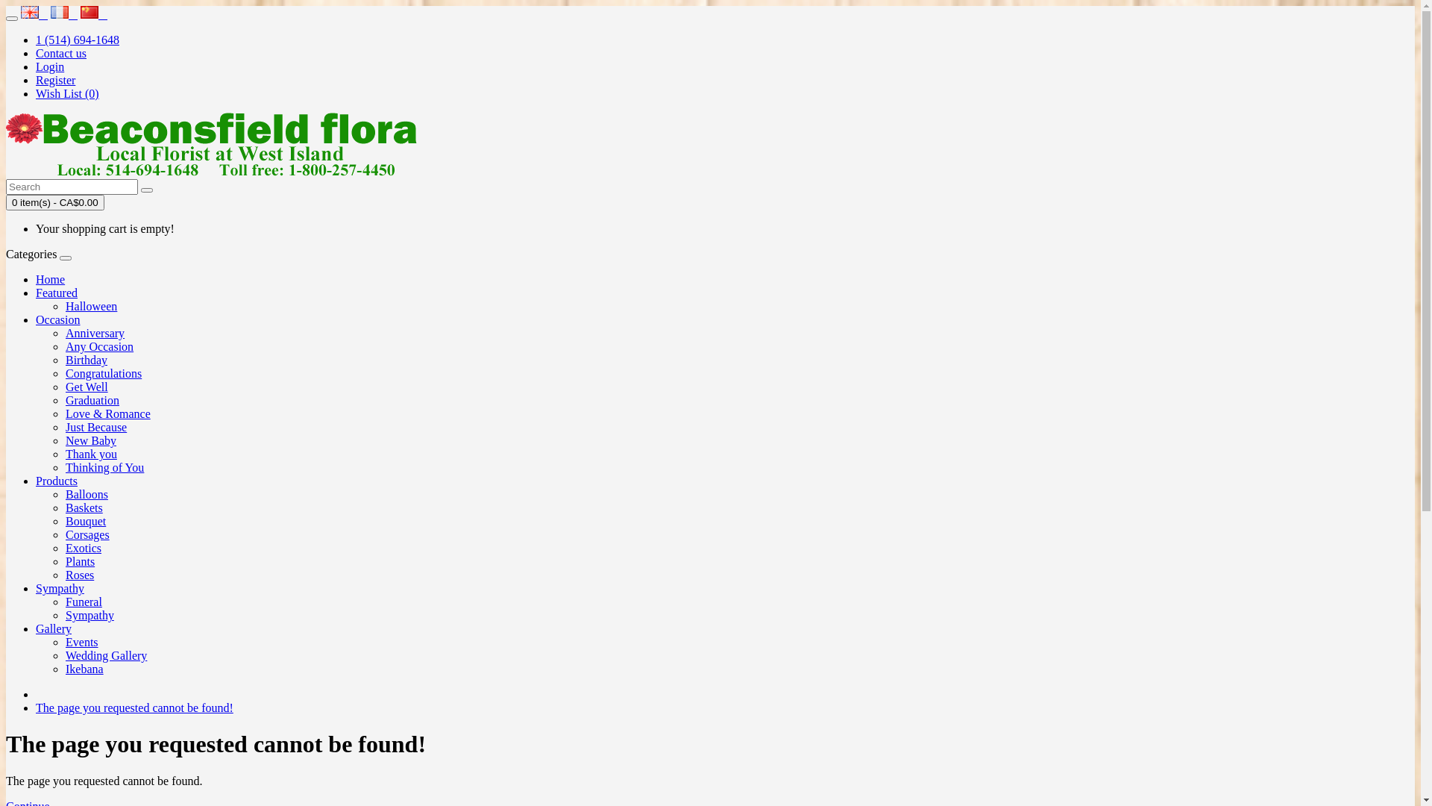  I want to click on Halloween, so click(91, 306).